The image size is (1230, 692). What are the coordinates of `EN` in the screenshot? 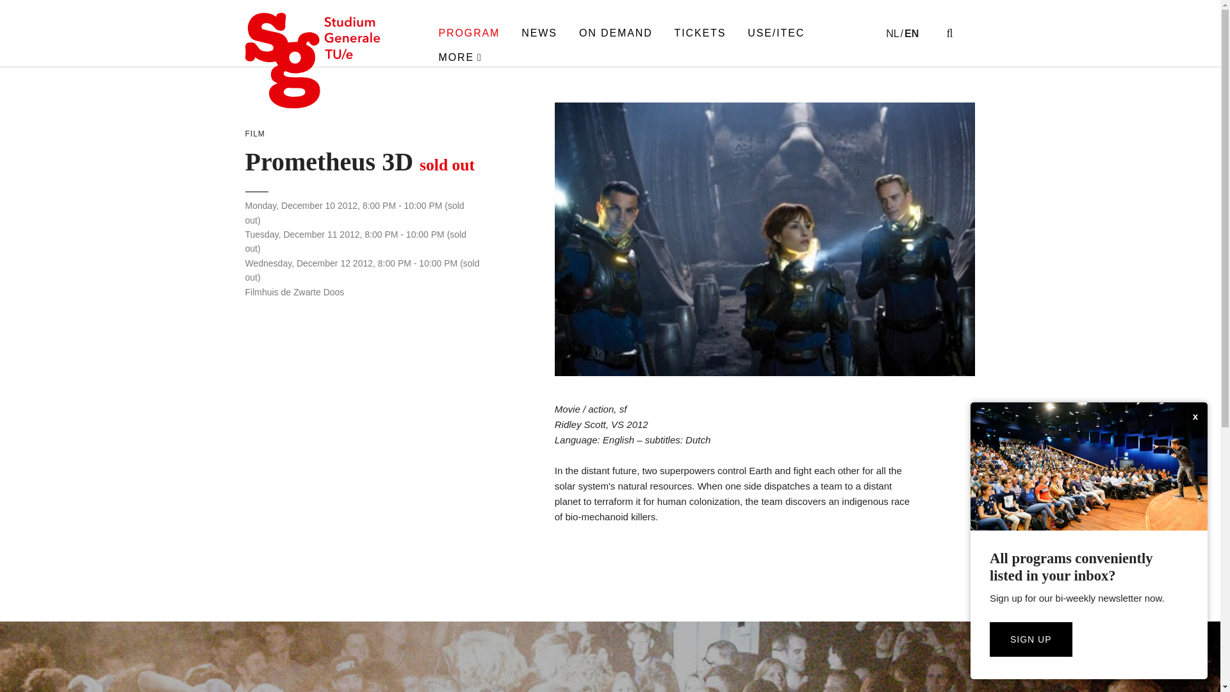 It's located at (912, 33).